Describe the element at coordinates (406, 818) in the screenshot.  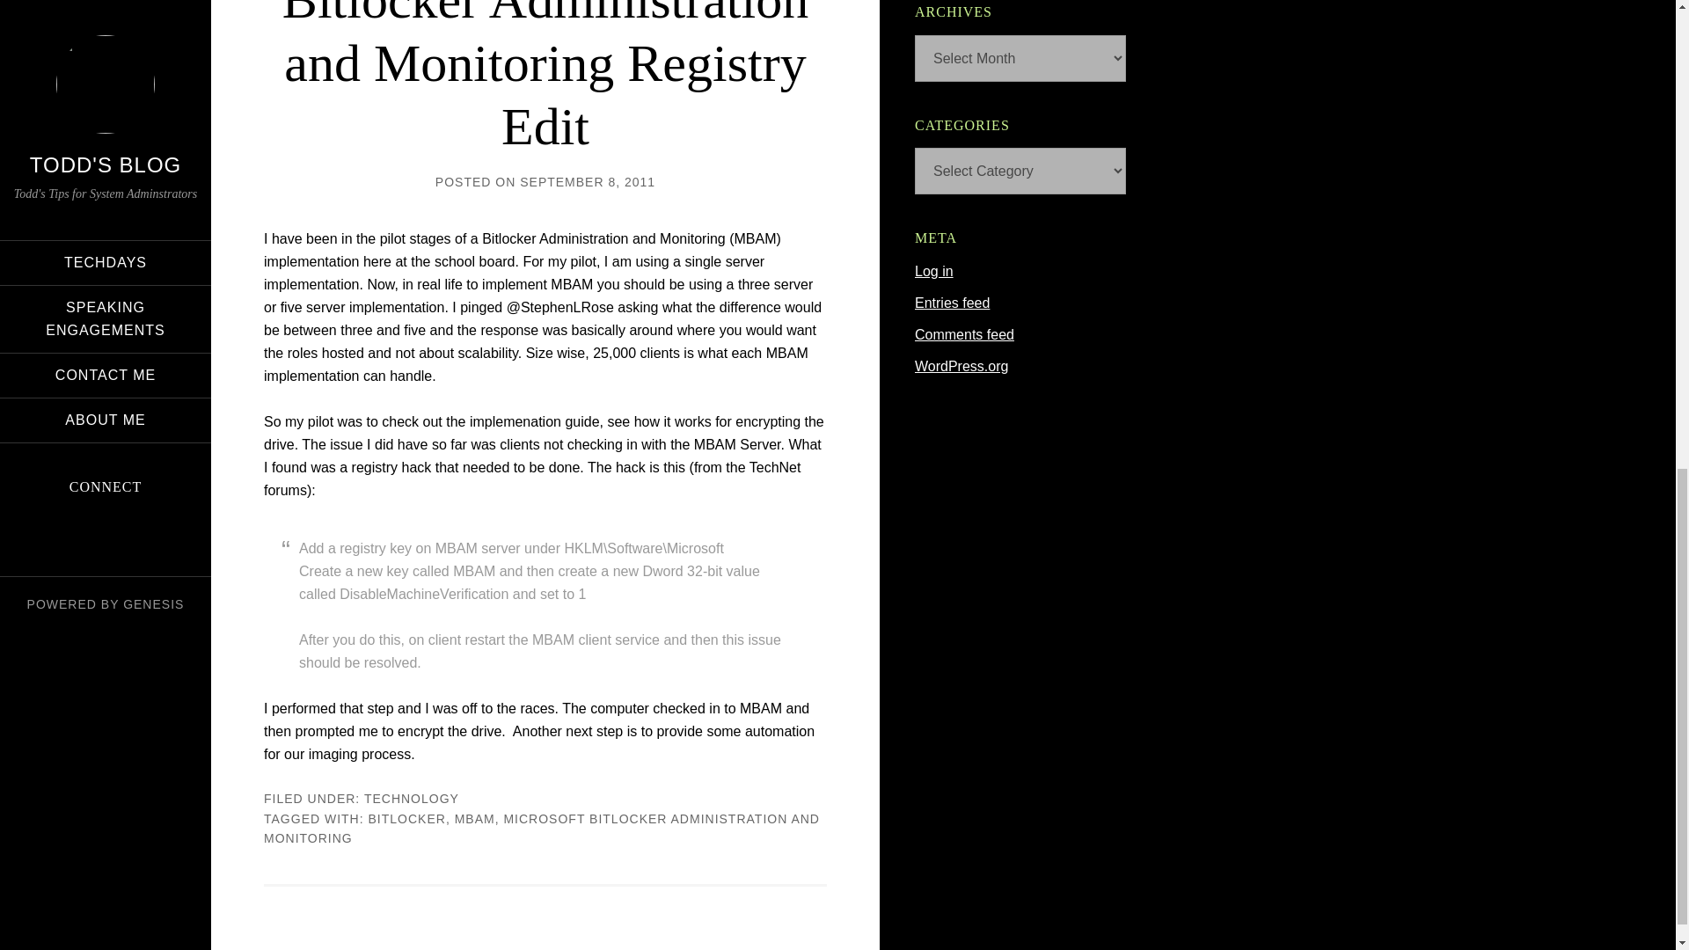
I see `BITLOCKER` at that location.